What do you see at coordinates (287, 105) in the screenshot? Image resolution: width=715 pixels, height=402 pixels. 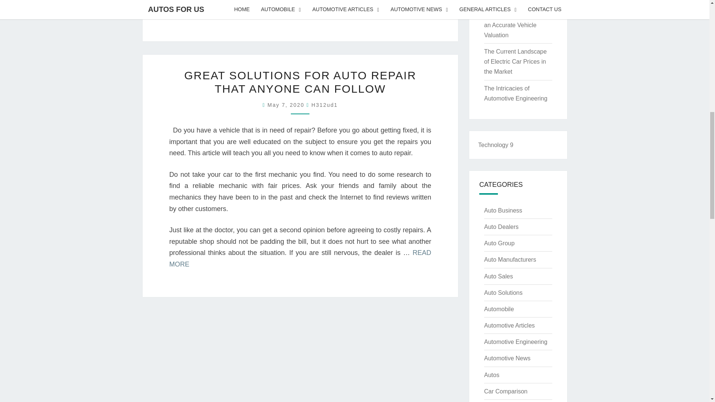 I see `May 7, 2020` at bounding box center [287, 105].